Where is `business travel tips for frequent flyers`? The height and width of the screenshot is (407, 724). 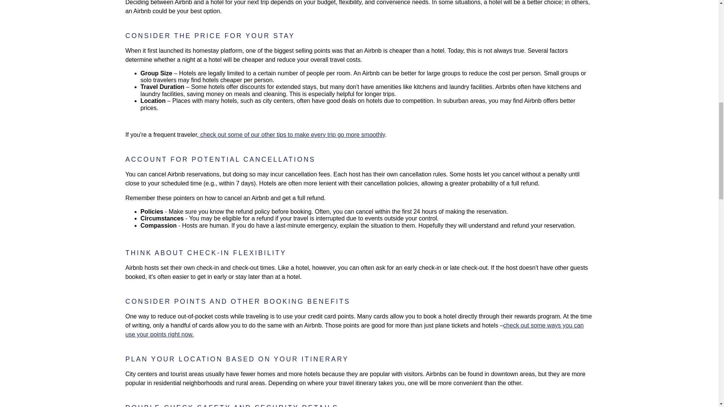
business travel tips for frequent flyers is located at coordinates (292, 135).